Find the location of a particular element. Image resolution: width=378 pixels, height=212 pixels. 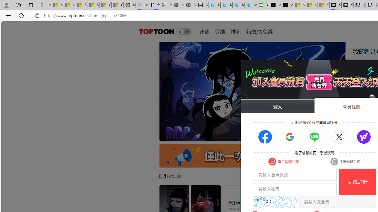

Go to slide 6 is located at coordinates (320, 136).